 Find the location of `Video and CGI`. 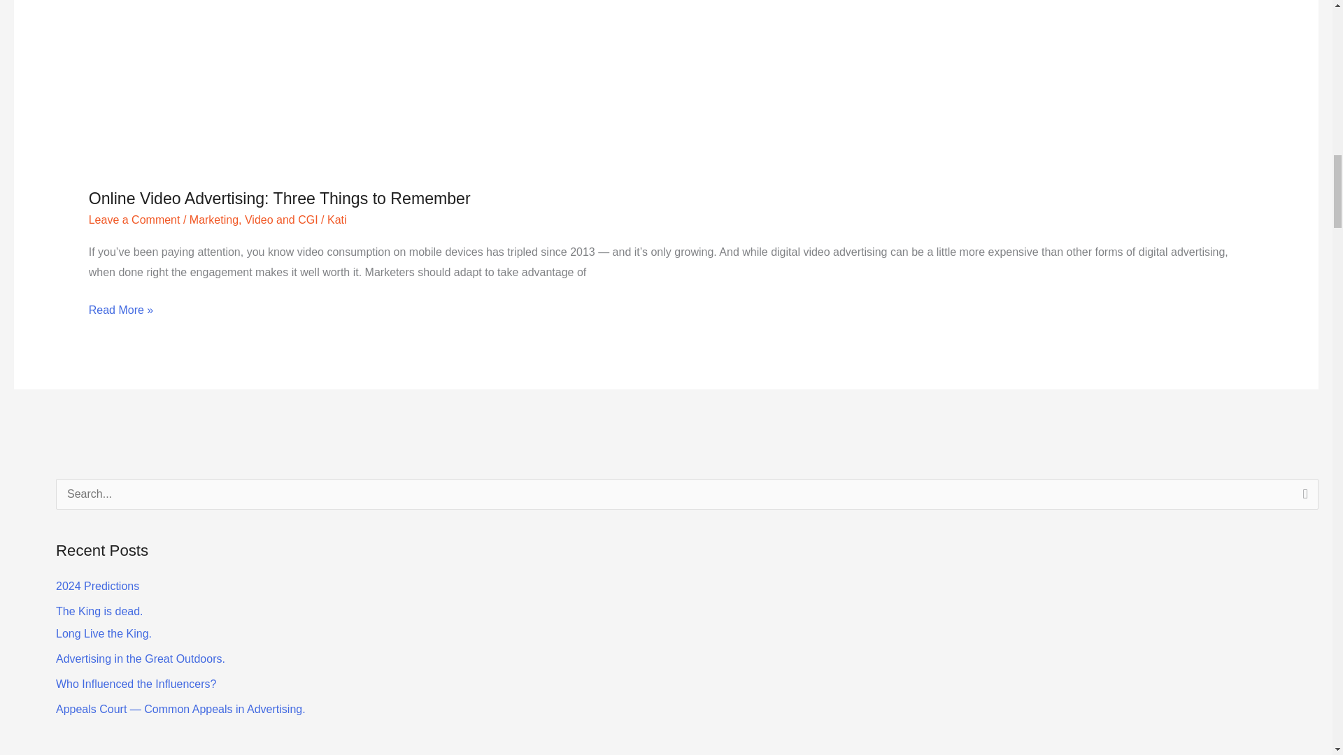

Video and CGI is located at coordinates (281, 220).